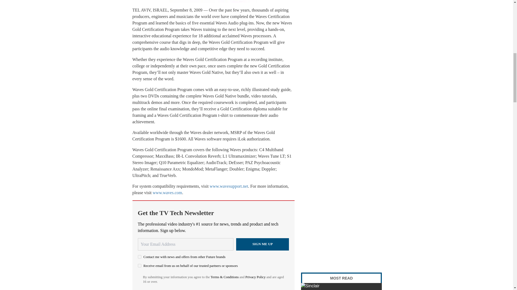 The width and height of the screenshot is (517, 290). I want to click on Sign me up, so click(263, 244).